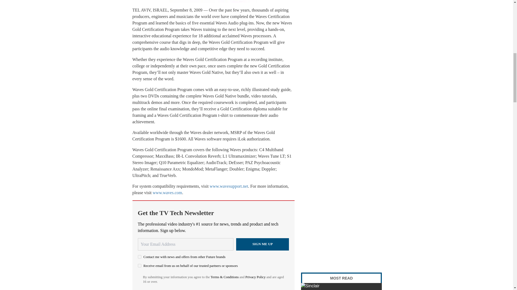 The width and height of the screenshot is (517, 290). I want to click on Sign me up, so click(263, 244).